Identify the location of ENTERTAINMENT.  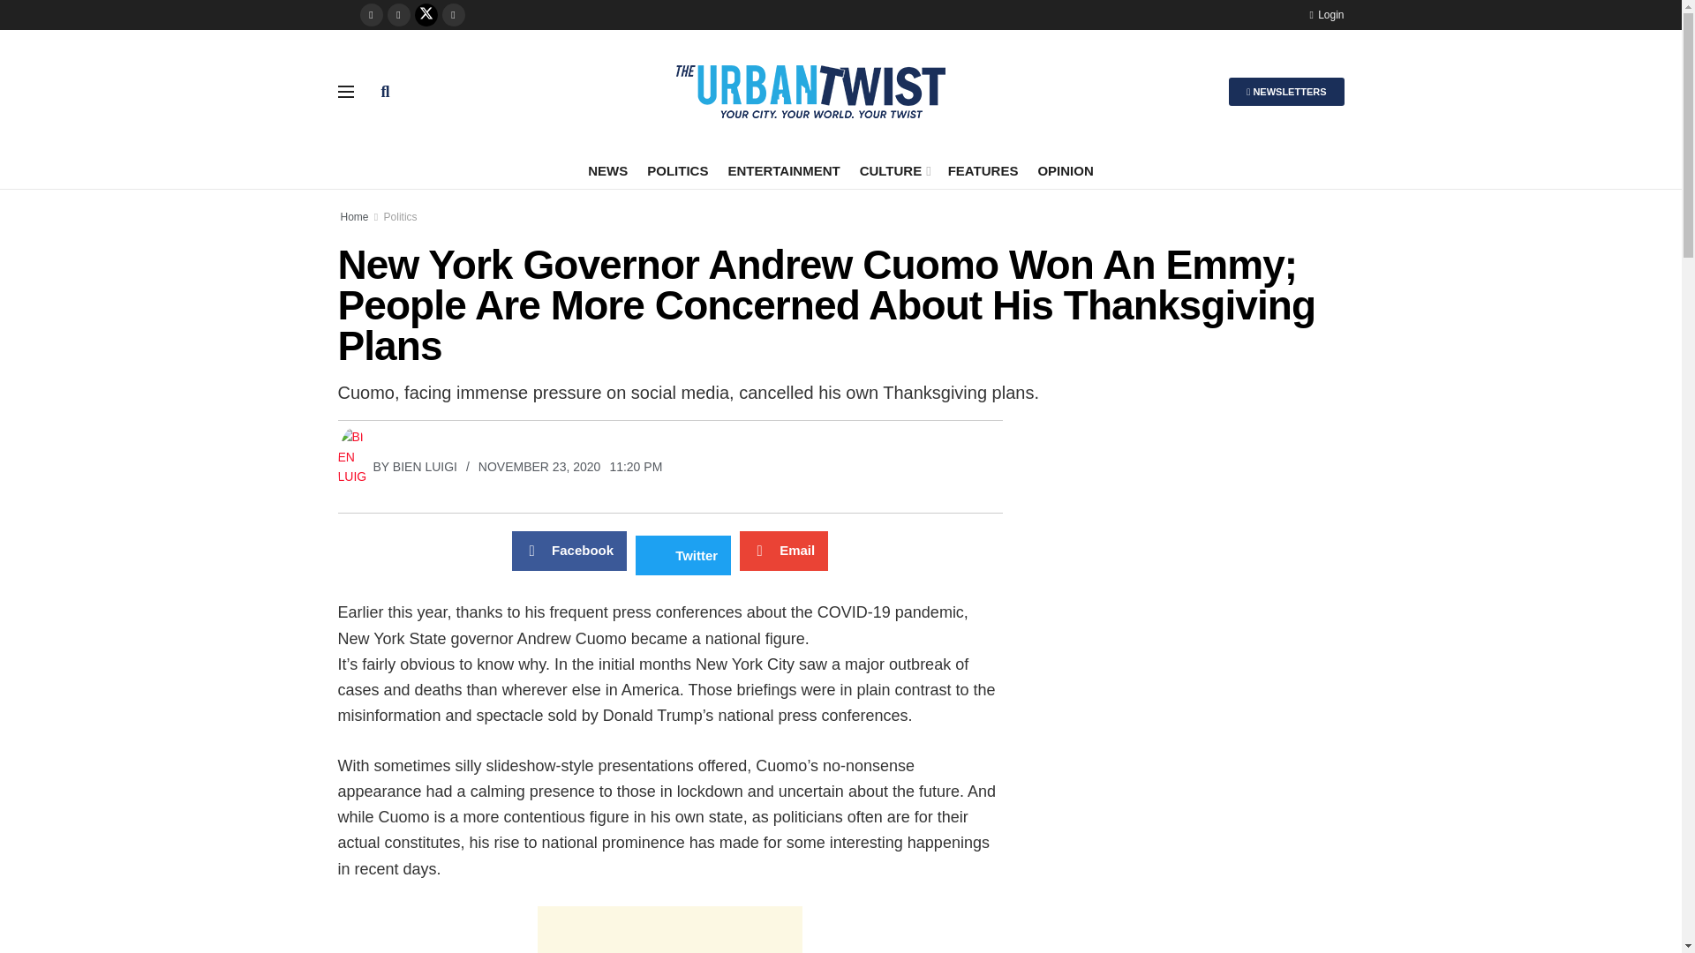
(782, 170).